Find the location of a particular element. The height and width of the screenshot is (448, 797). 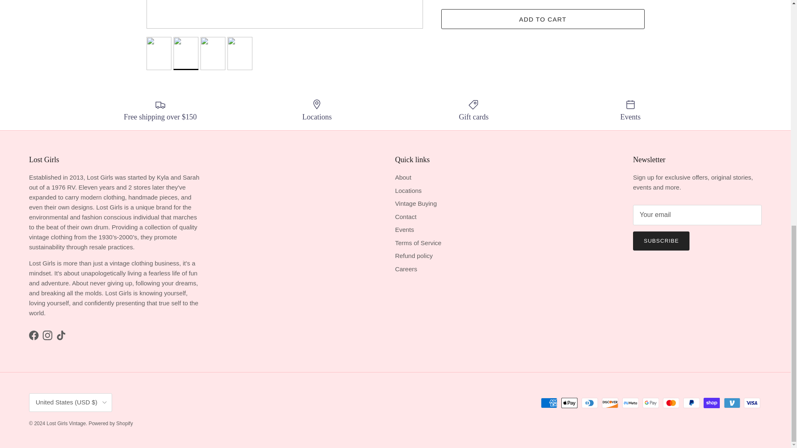

Apple Pay is located at coordinates (570, 403).